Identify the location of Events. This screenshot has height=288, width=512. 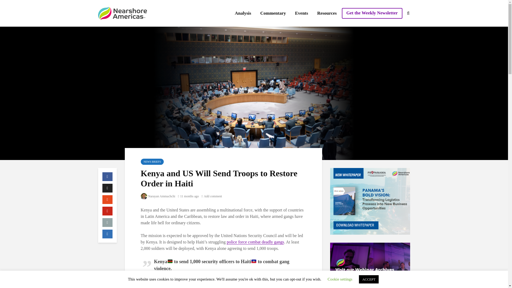
(301, 13).